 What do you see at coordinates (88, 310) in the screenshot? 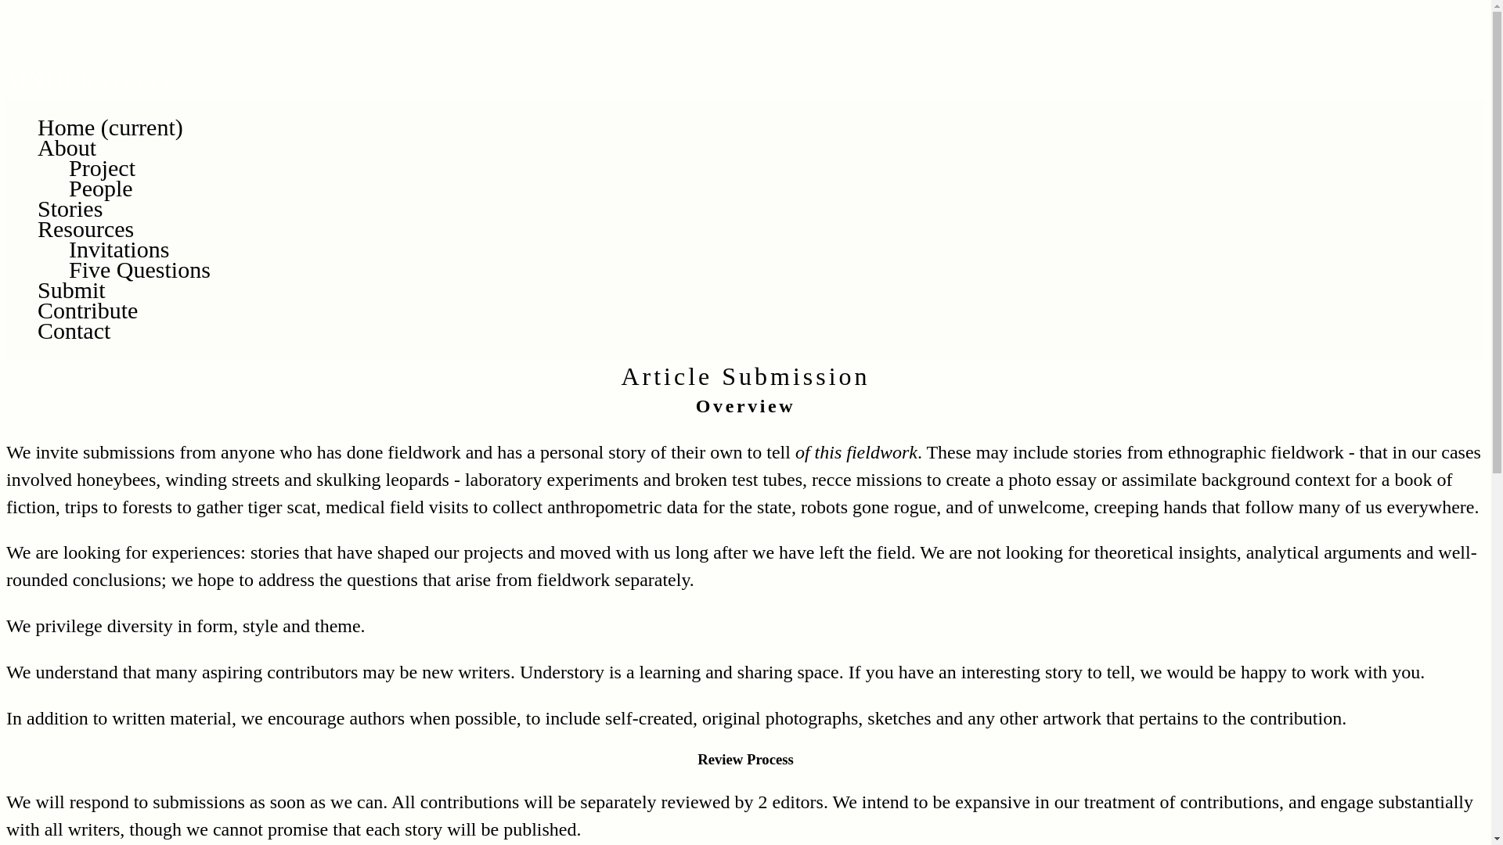
I see `Contribute` at bounding box center [88, 310].